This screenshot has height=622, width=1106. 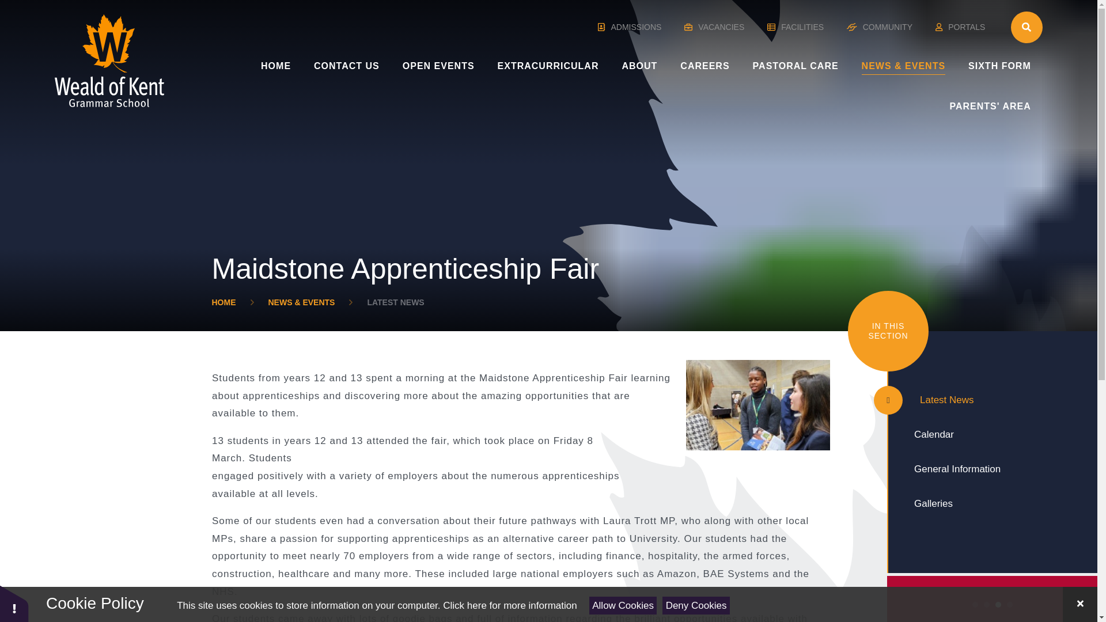 What do you see at coordinates (347, 66) in the screenshot?
I see `CONTACT US` at bounding box center [347, 66].